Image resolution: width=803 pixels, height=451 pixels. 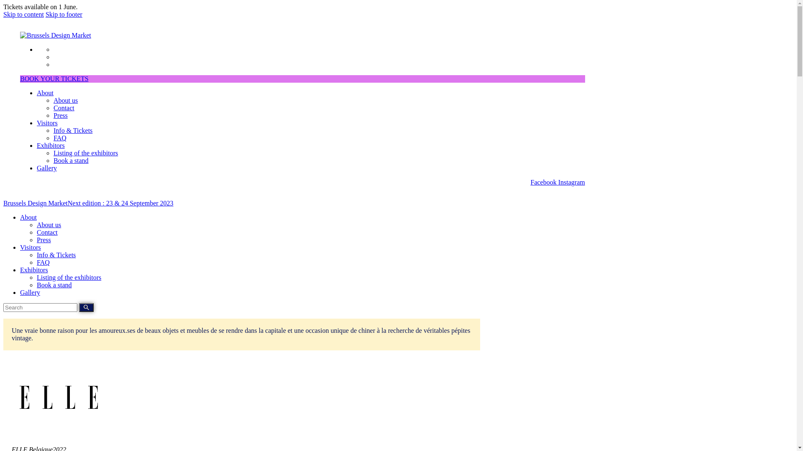 What do you see at coordinates (43, 262) in the screenshot?
I see `FAQ` at bounding box center [43, 262].